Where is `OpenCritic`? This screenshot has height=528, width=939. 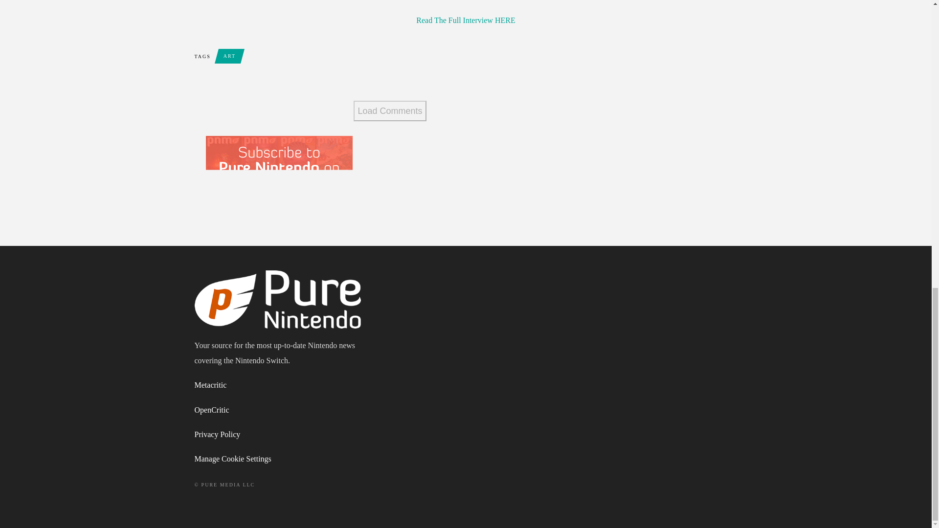
OpenCritic is located at coordinates (211, 410).